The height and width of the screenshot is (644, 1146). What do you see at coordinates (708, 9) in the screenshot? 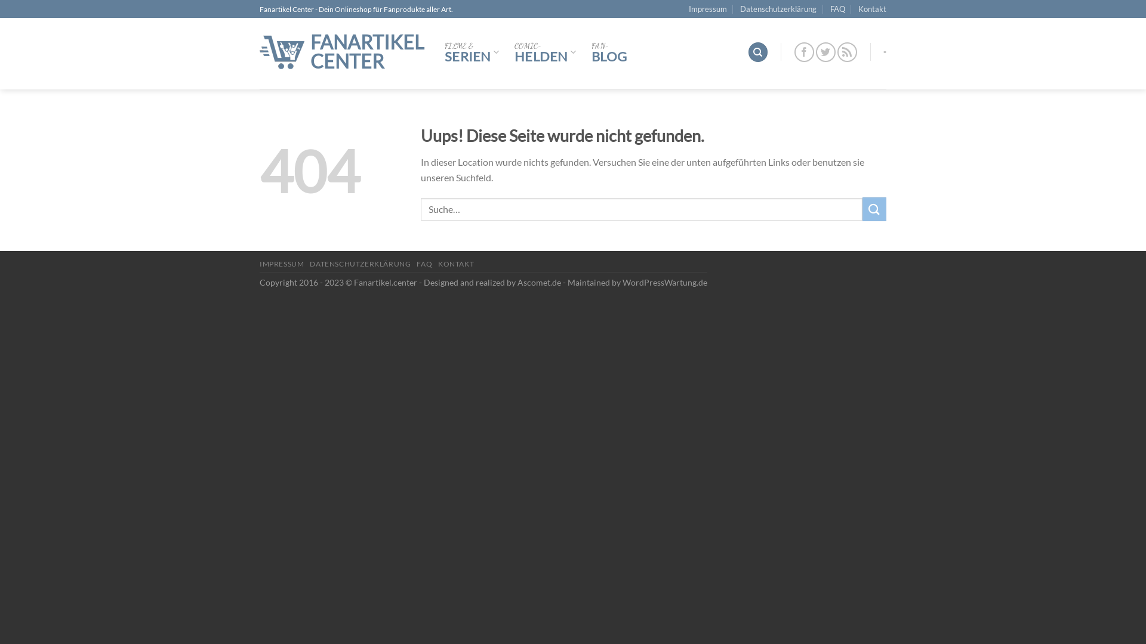
I see `Impressum` at bounding box center [708, 9].